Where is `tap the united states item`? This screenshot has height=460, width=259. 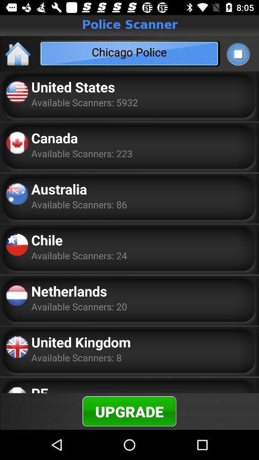 tap the united states item is located at coordinates (73, 87).